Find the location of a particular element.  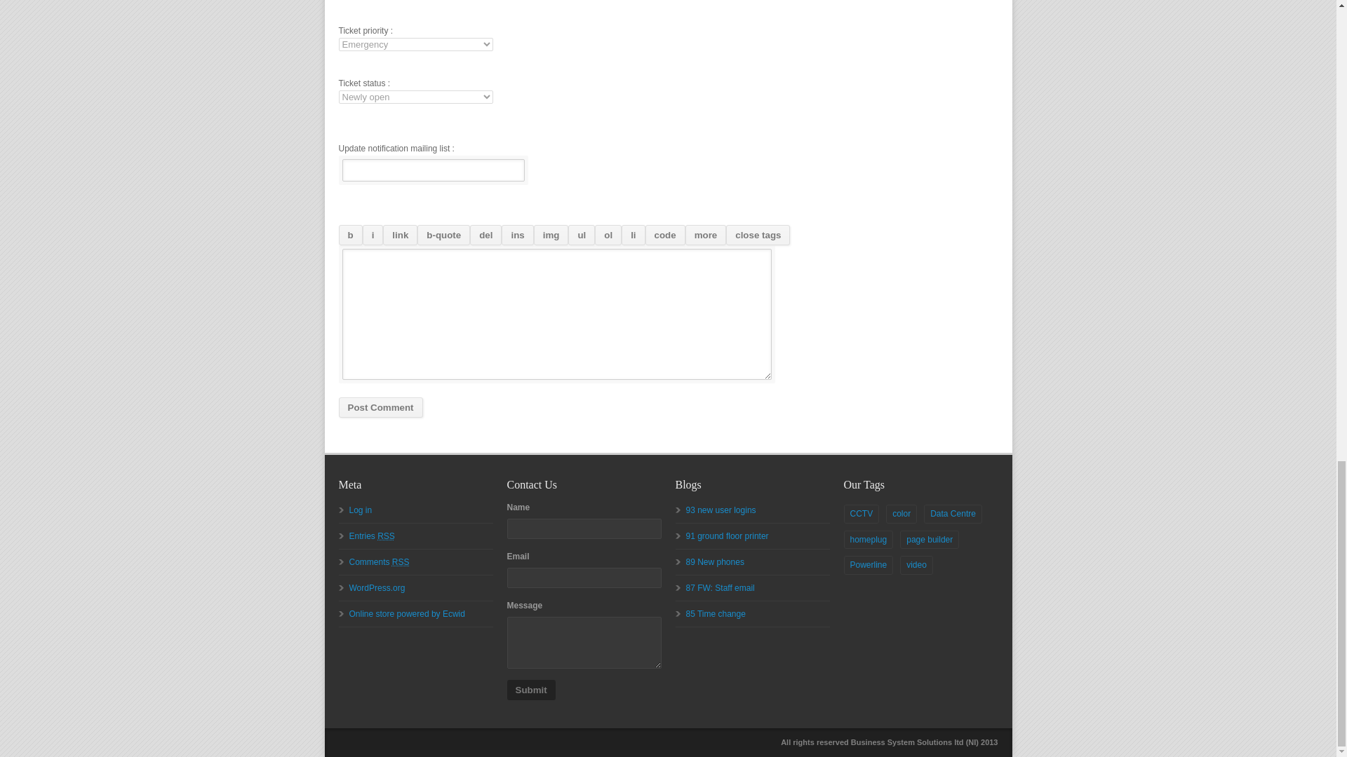

Online store powered by Ecwid is located at coordinates (407, 614).